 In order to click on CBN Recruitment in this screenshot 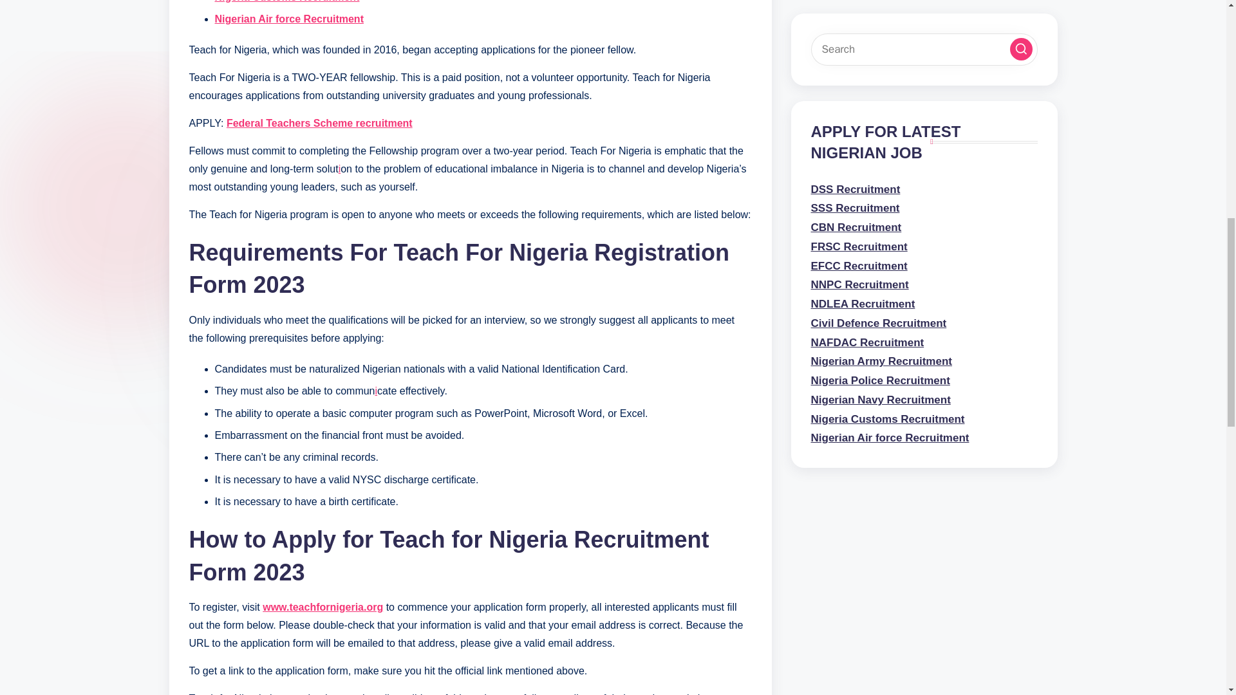, I will do `click(856, 279)`.